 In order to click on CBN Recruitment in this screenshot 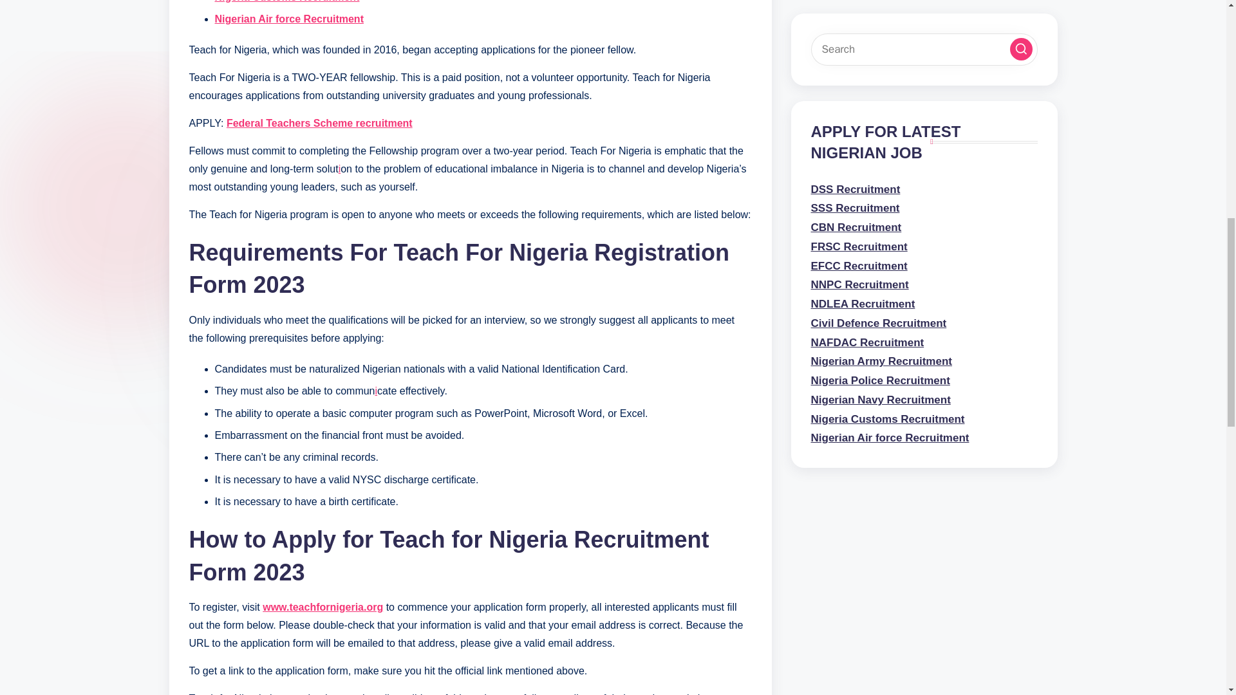, I will do `click(856, 279)`.